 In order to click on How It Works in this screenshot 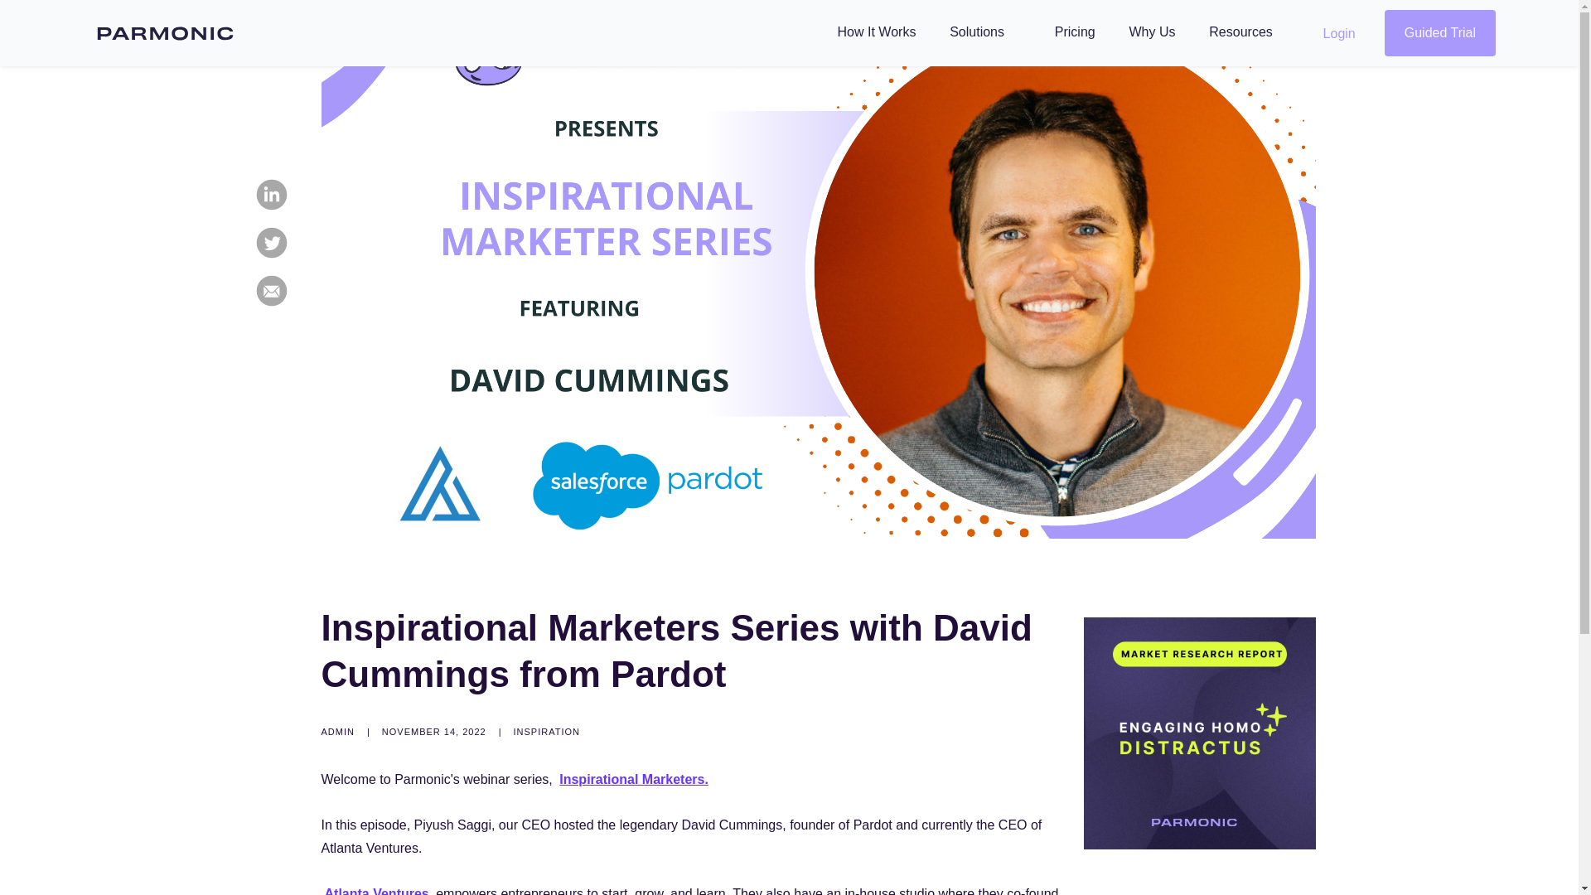, I will do `click(877, 31)`.